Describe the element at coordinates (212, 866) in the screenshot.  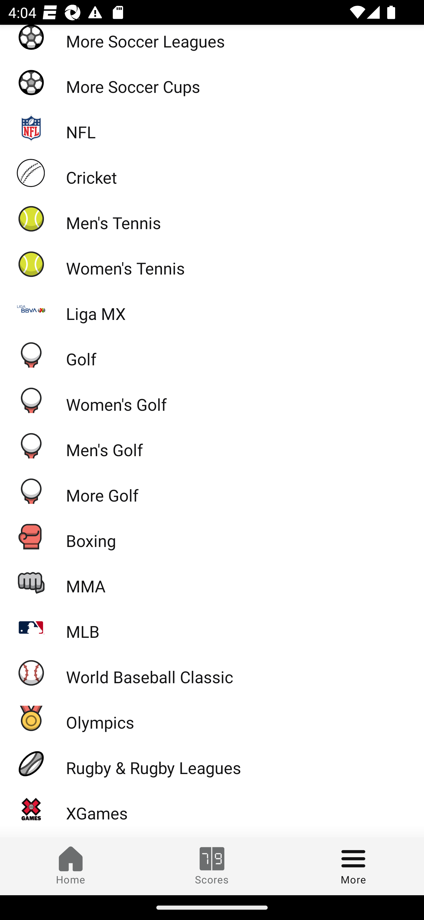
I see `Scores` at that location.